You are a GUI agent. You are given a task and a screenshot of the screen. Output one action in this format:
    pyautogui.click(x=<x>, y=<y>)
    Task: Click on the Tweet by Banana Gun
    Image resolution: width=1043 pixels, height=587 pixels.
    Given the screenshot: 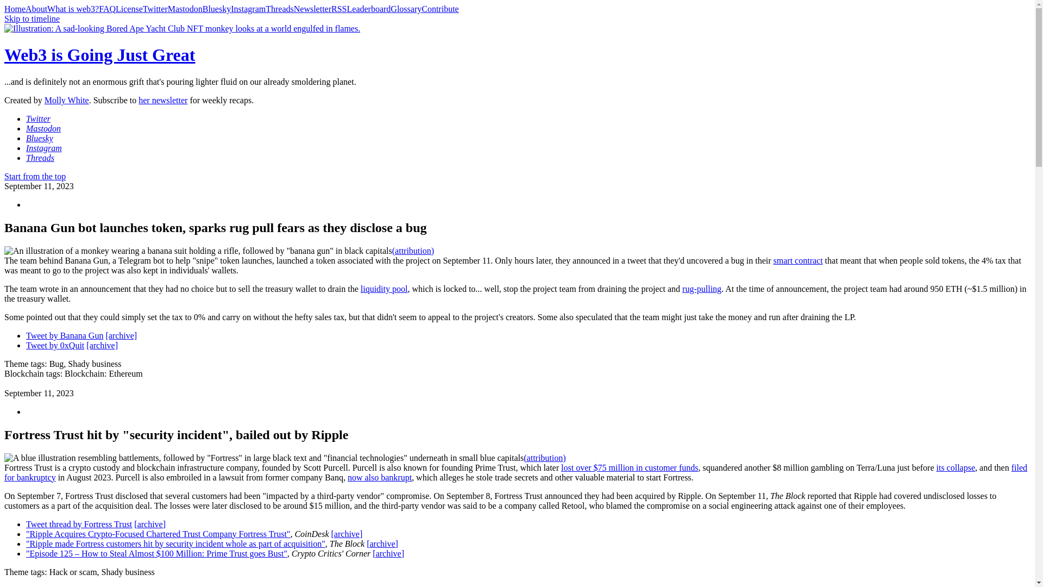 What is the action you would take?
    pyautogui.click(x=65, y=336)
    